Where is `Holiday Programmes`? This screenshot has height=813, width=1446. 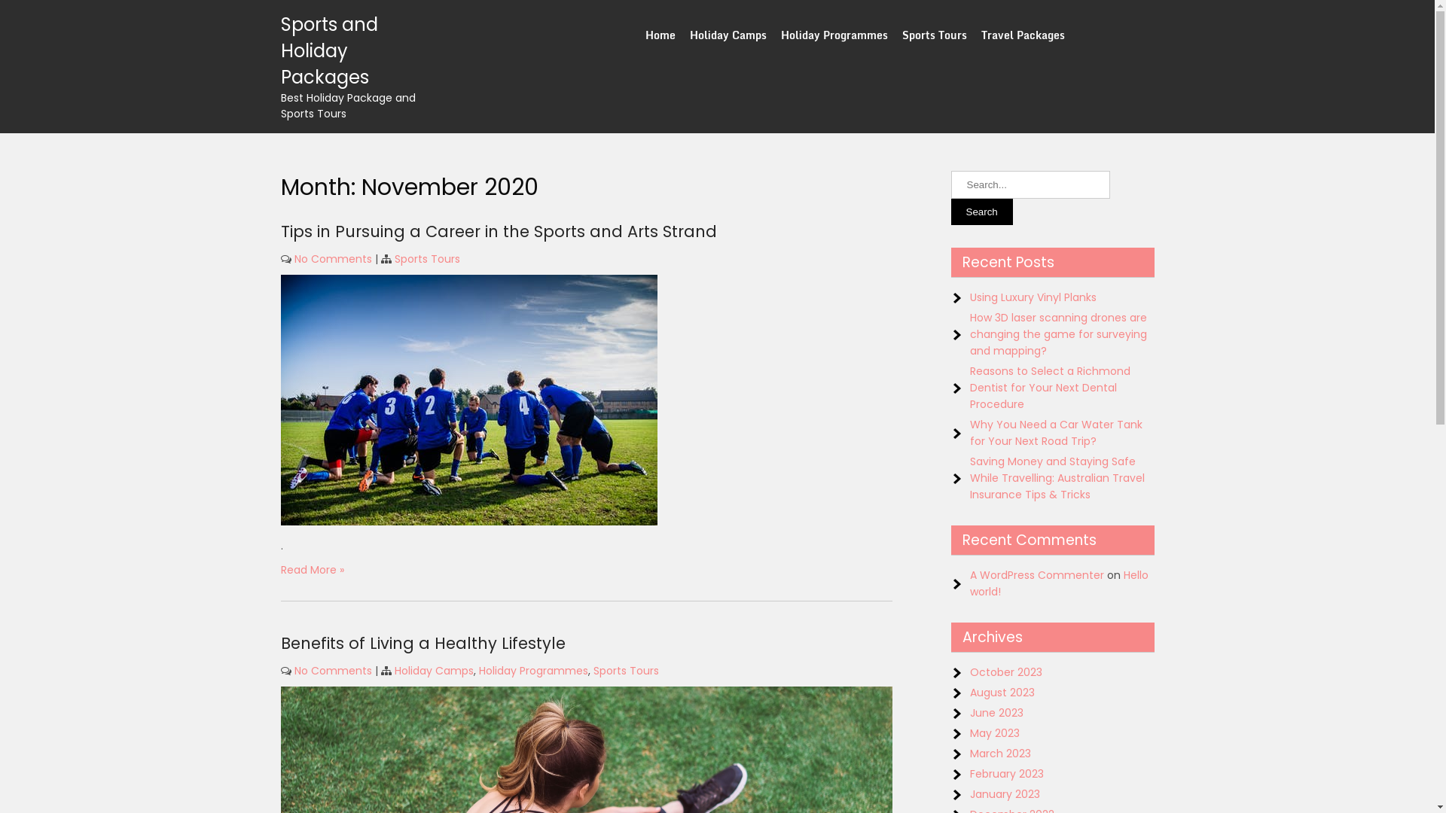 Holiday Programmes is located at coordinates (533, 671).